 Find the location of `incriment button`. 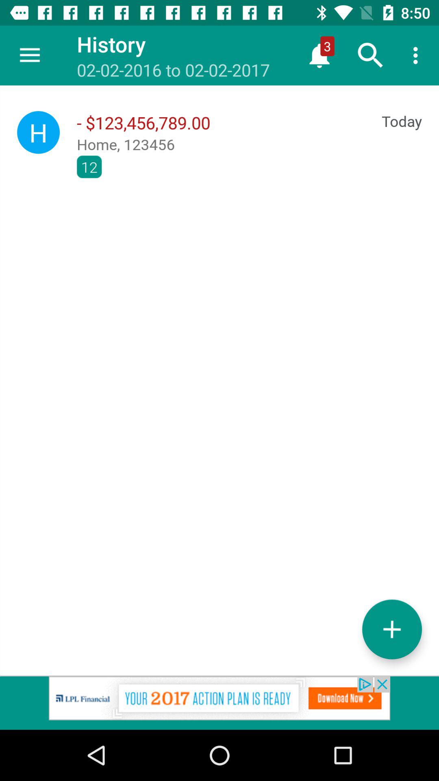

incriment button is located at coordinates (392, 629).